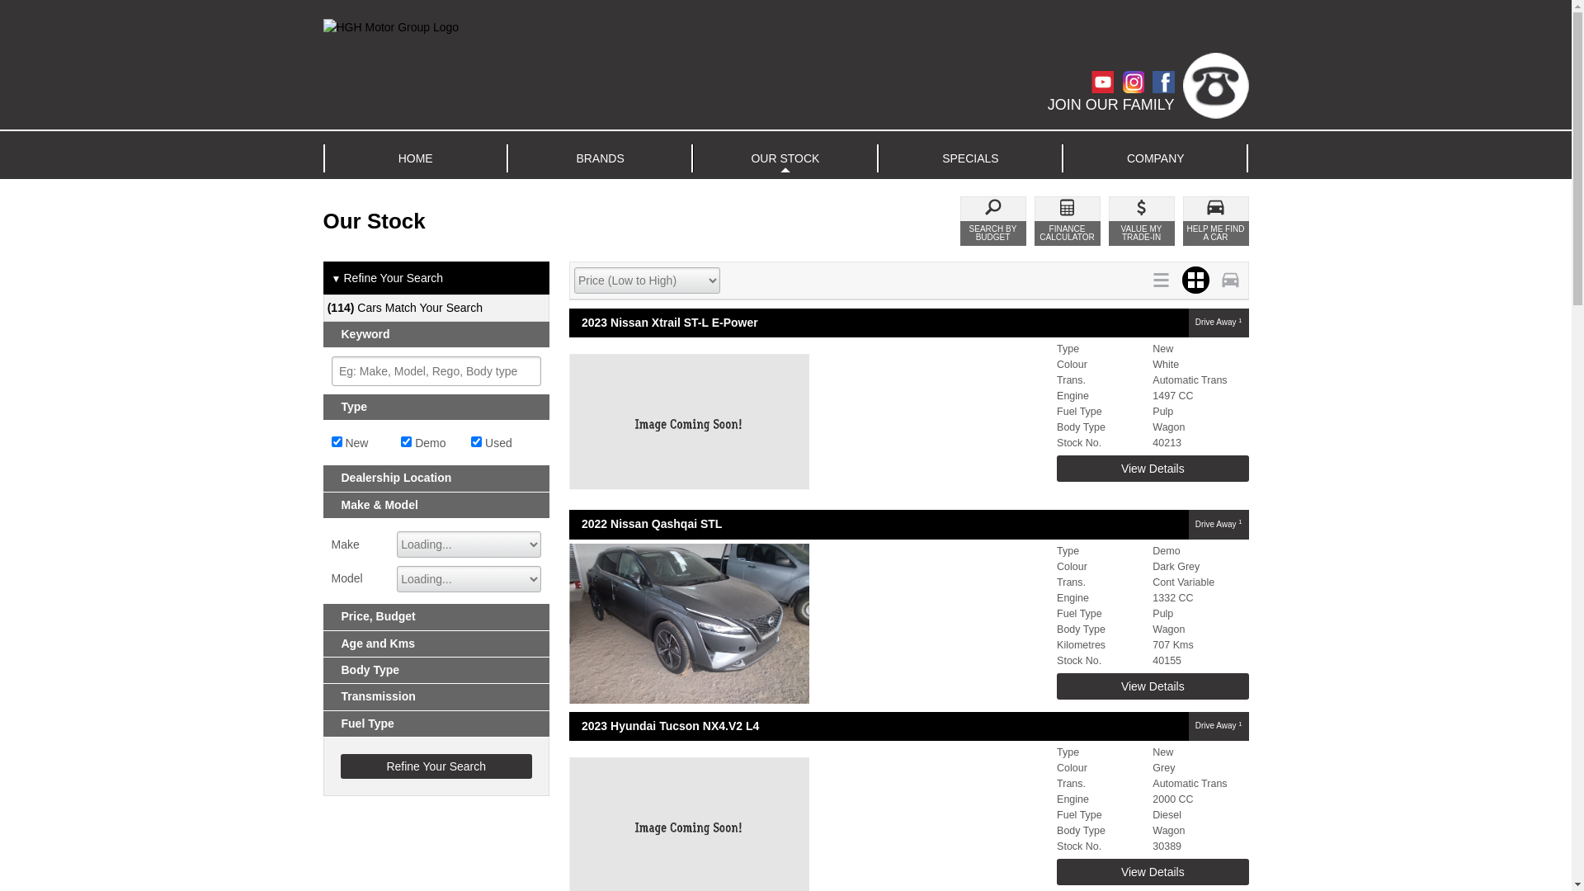 Image resolution: width=1584 pixels, height=891 pixels. What do you see at coordinates (601, 158) in the screenshot?
I see `BRANDS` at bounding box center [601, 158].